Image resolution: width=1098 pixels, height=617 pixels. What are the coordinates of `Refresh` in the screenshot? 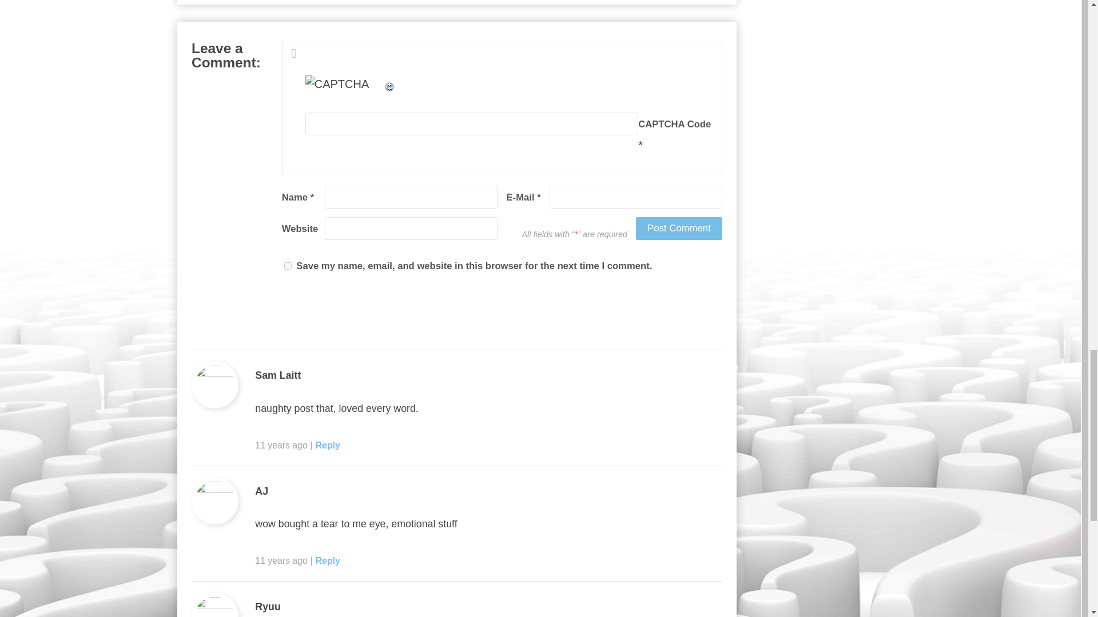 It's located at (390, 83).